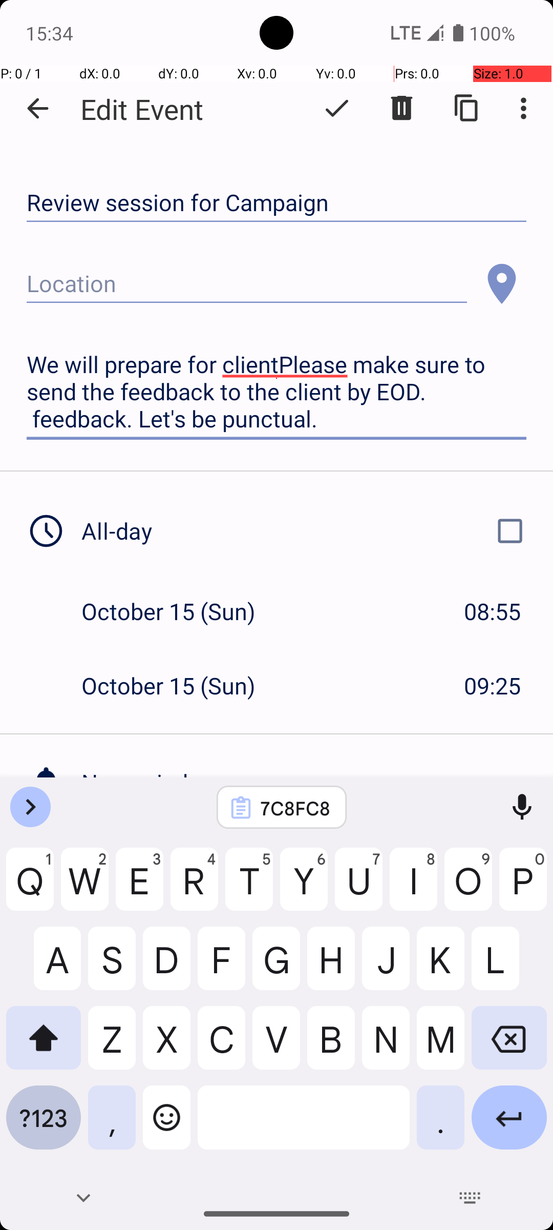 The image size is (553, 1230). I want to click on 7C8FC8, so click(295, 808).